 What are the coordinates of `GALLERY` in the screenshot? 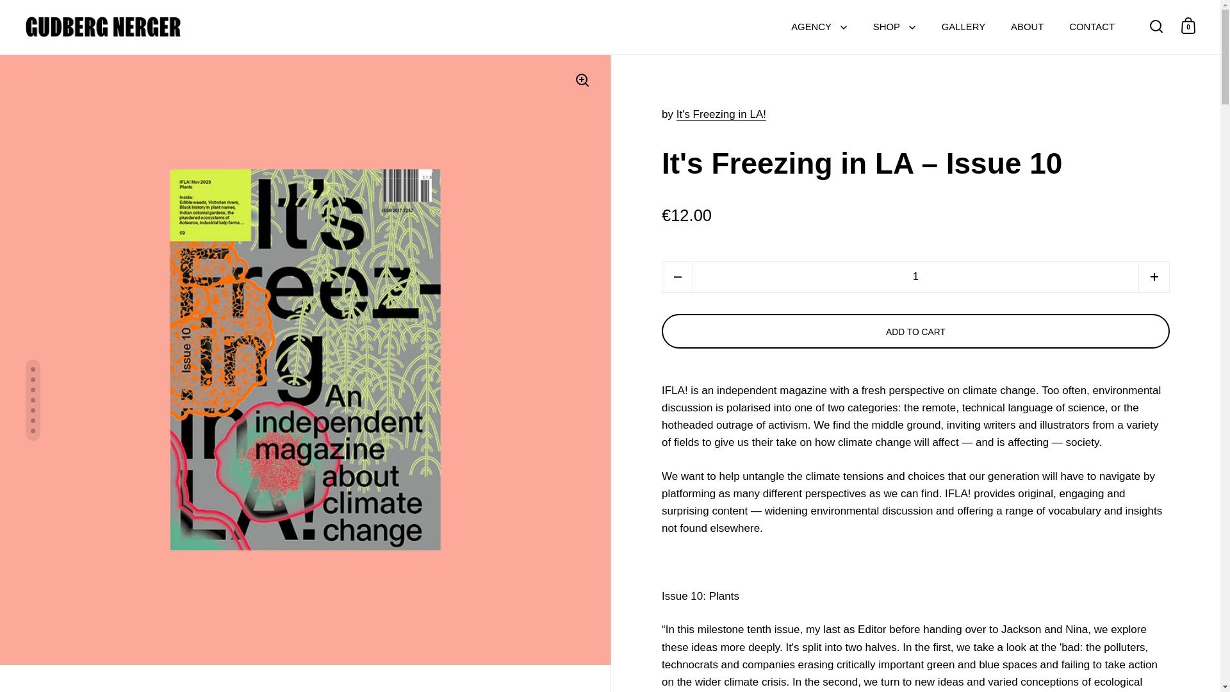 It's located at (963, 27).